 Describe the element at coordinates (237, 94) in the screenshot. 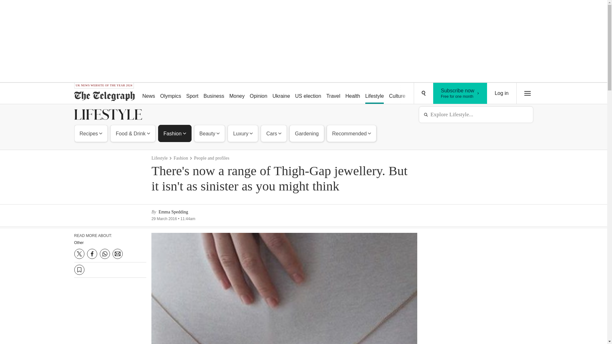

I see `Money` at that location.